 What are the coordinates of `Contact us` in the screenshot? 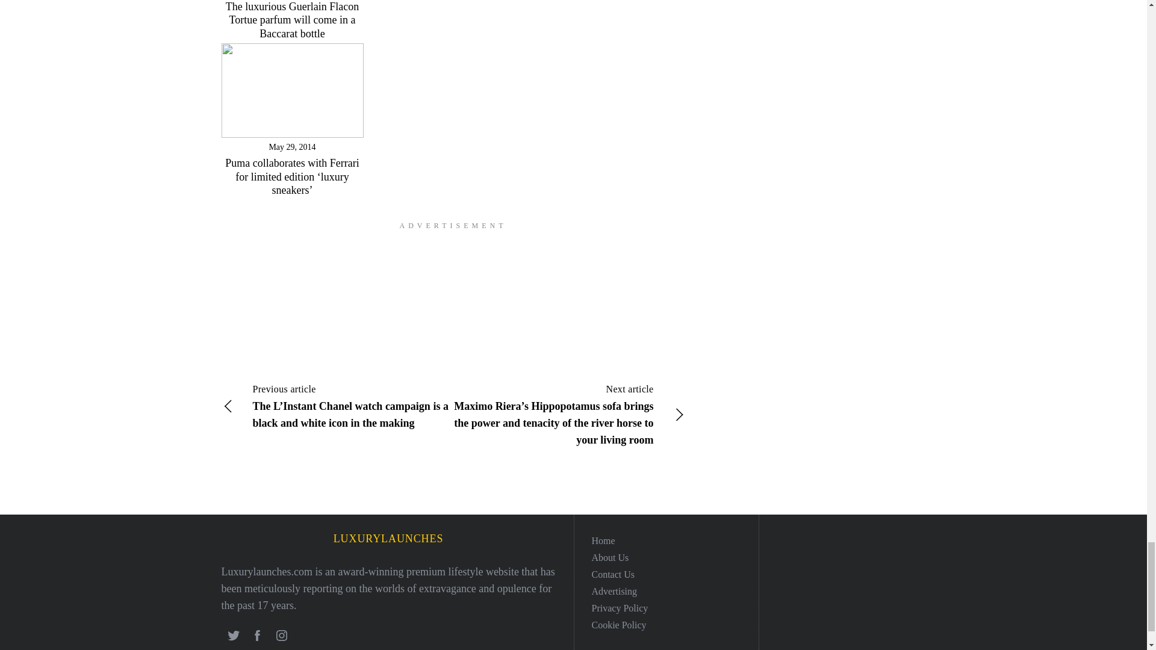 It's located at (613, 574).